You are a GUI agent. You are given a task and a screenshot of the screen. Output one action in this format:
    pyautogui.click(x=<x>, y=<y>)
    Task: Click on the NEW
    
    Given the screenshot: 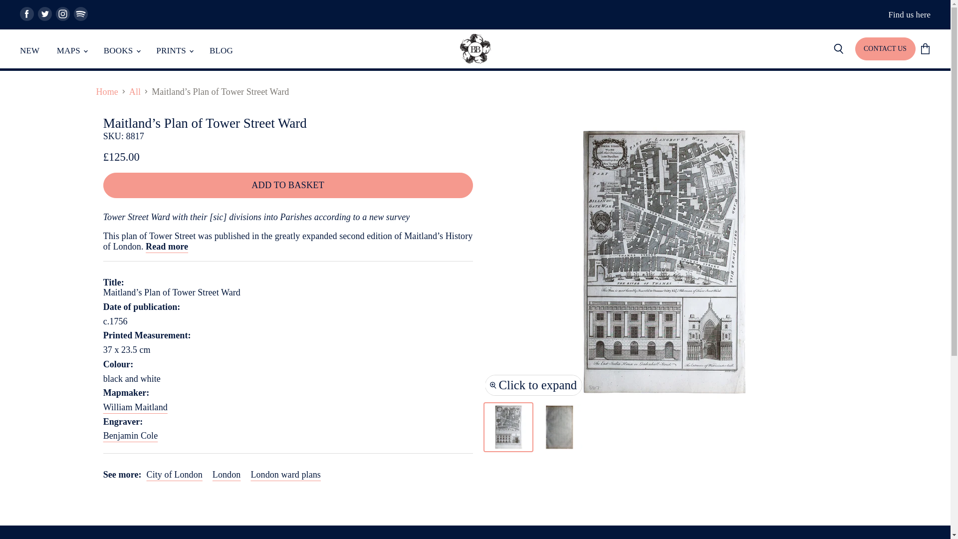 What is the action you would take?
    pyautogui.click(x=29, y=51)
    